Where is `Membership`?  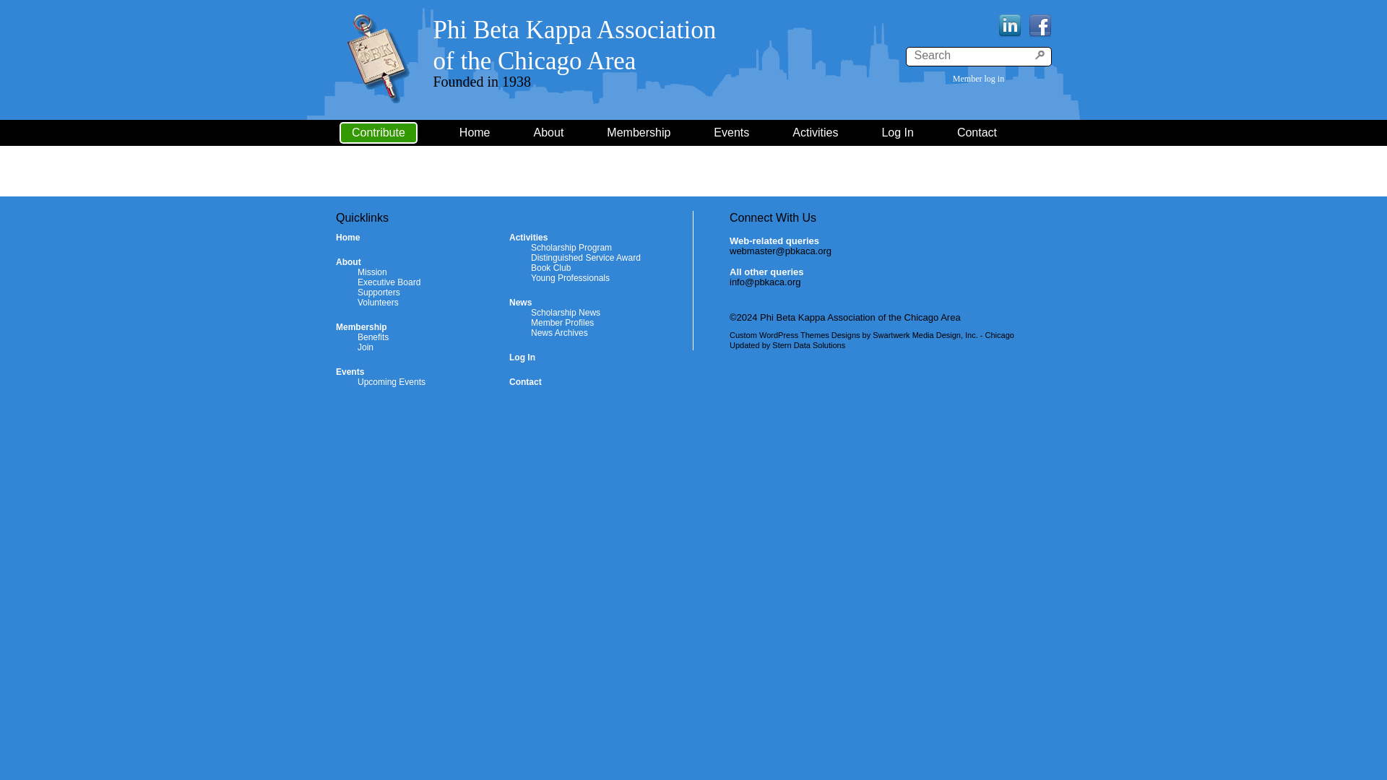 Membership is located at coordinates (575, 45).